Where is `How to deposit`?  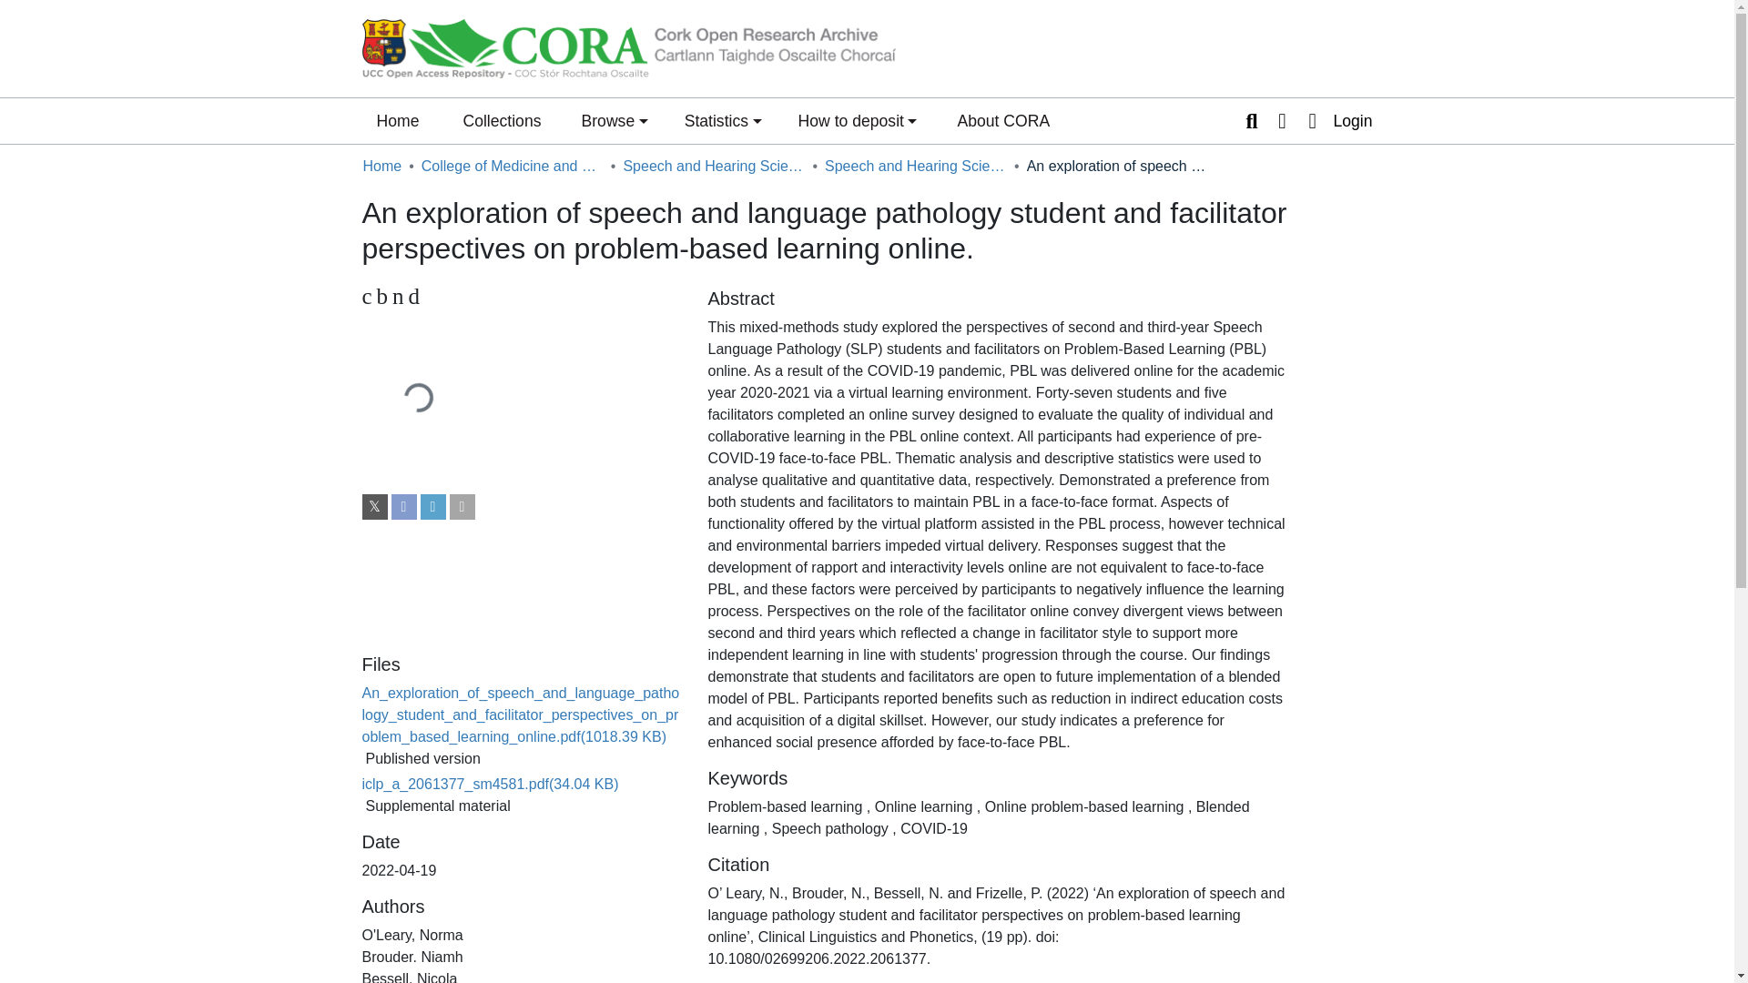
How to deposit is located at coordinates (858, 120).